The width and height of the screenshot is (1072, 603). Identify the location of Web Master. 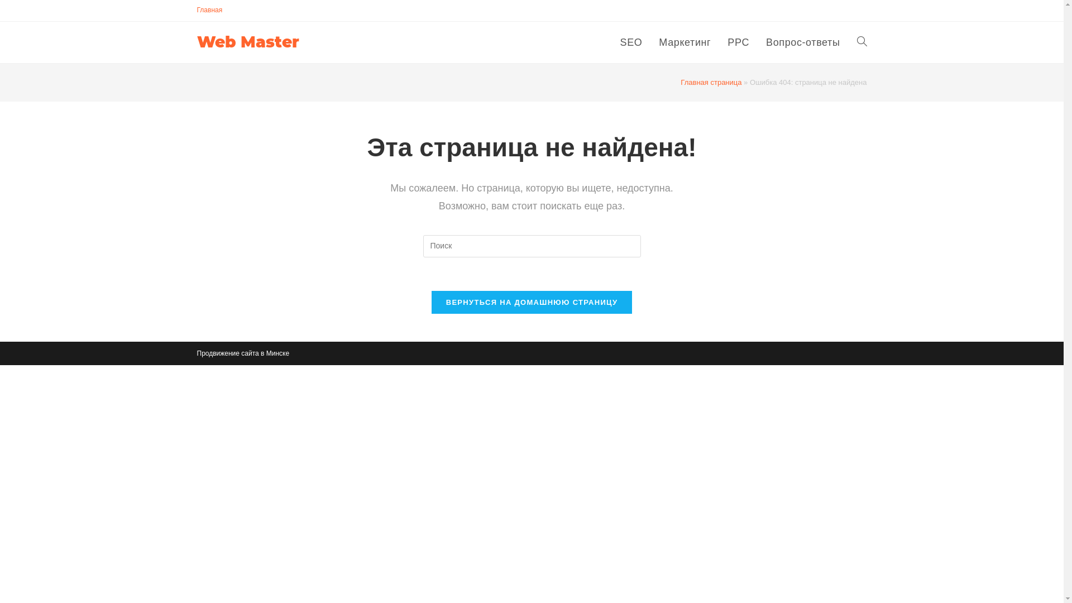
(248, 42).